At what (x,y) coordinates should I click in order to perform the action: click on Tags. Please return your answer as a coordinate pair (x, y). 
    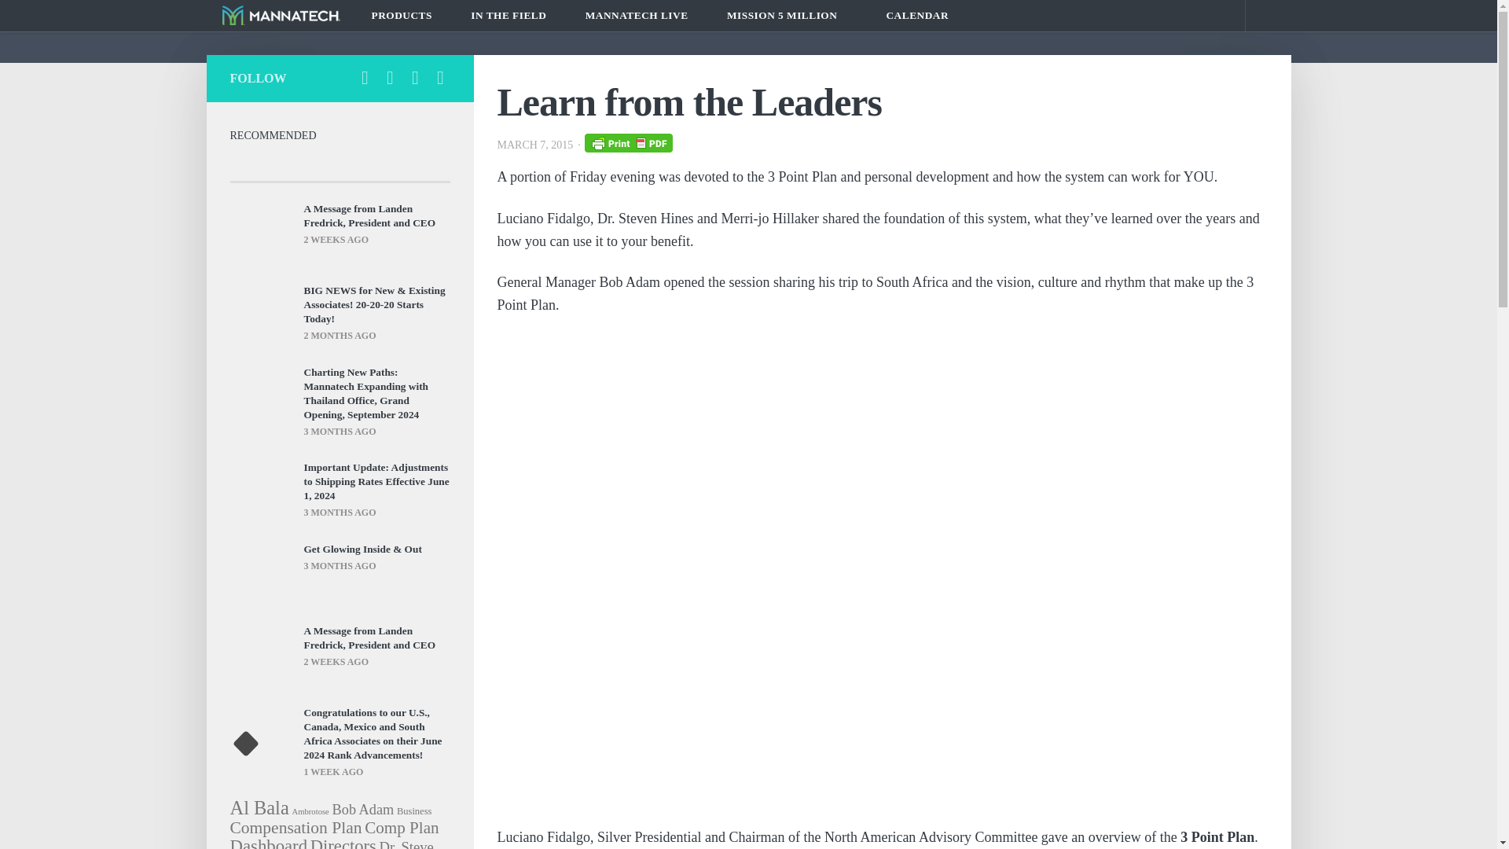
    Looking at the image, I should click on (413, 167).